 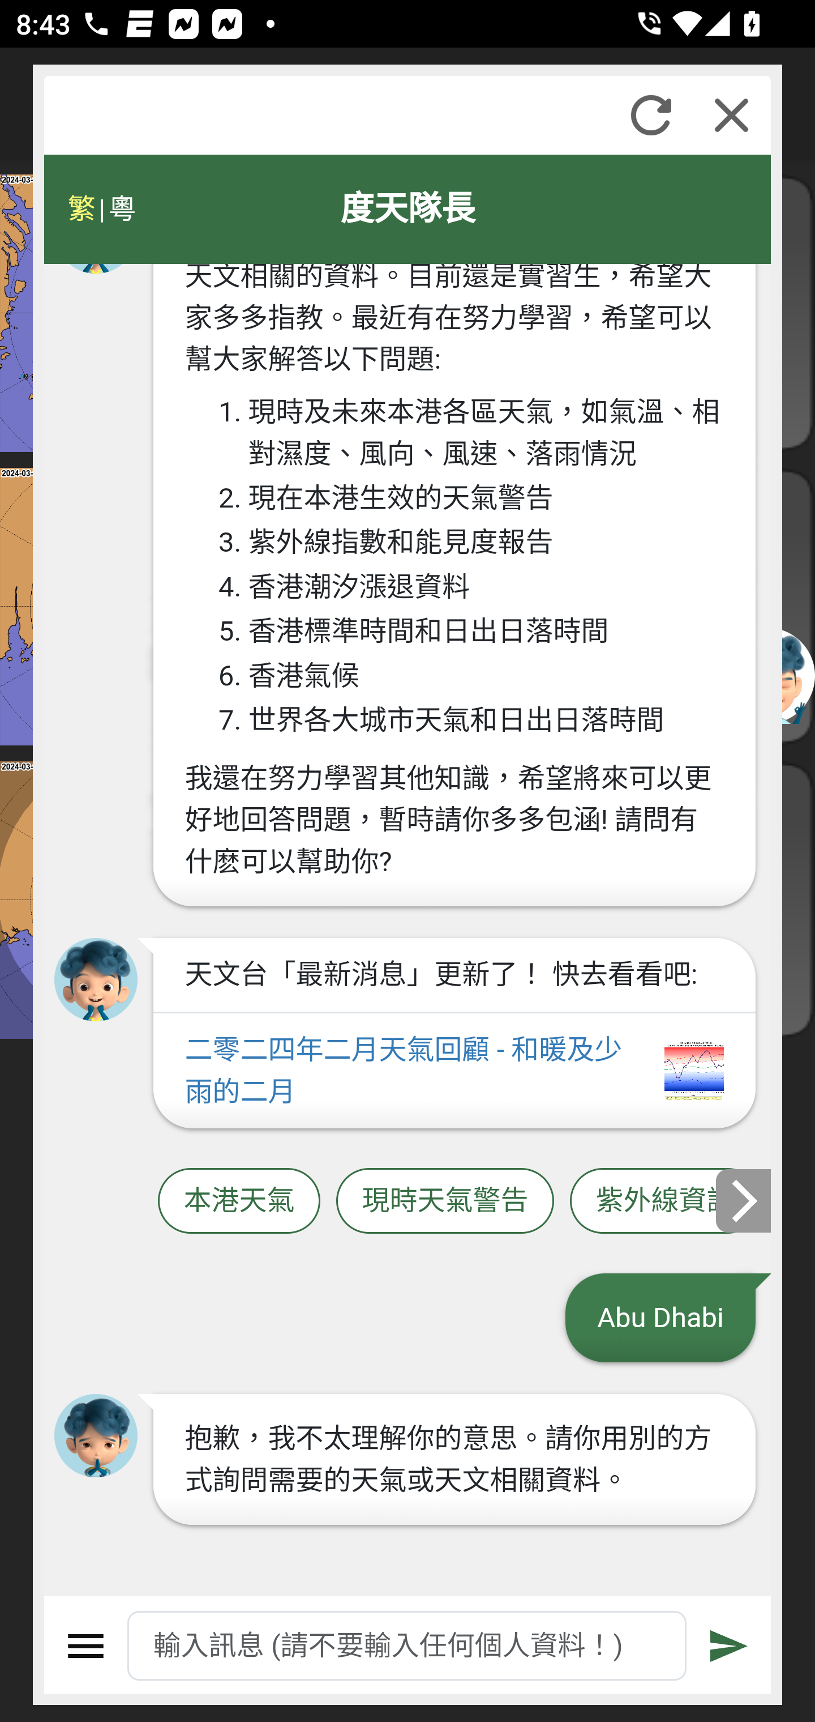 I want to click on 現時天氣警告, so click(x=445, y=1201).